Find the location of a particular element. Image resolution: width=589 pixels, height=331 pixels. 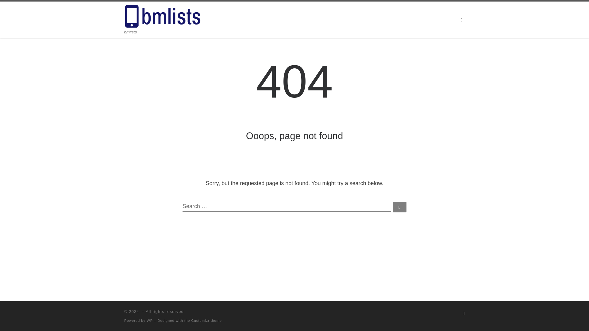

Customizr theme is located at coordinates (207, 321).